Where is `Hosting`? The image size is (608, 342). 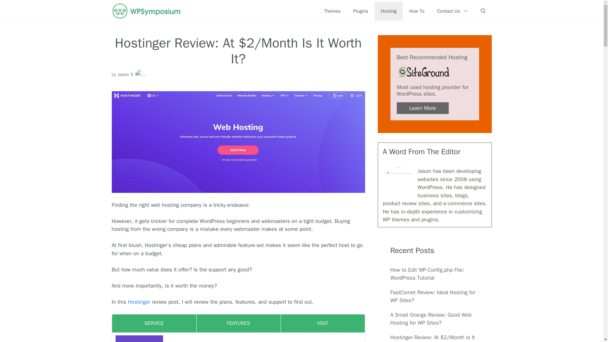
Hosting is located at coordinates (389, 11).